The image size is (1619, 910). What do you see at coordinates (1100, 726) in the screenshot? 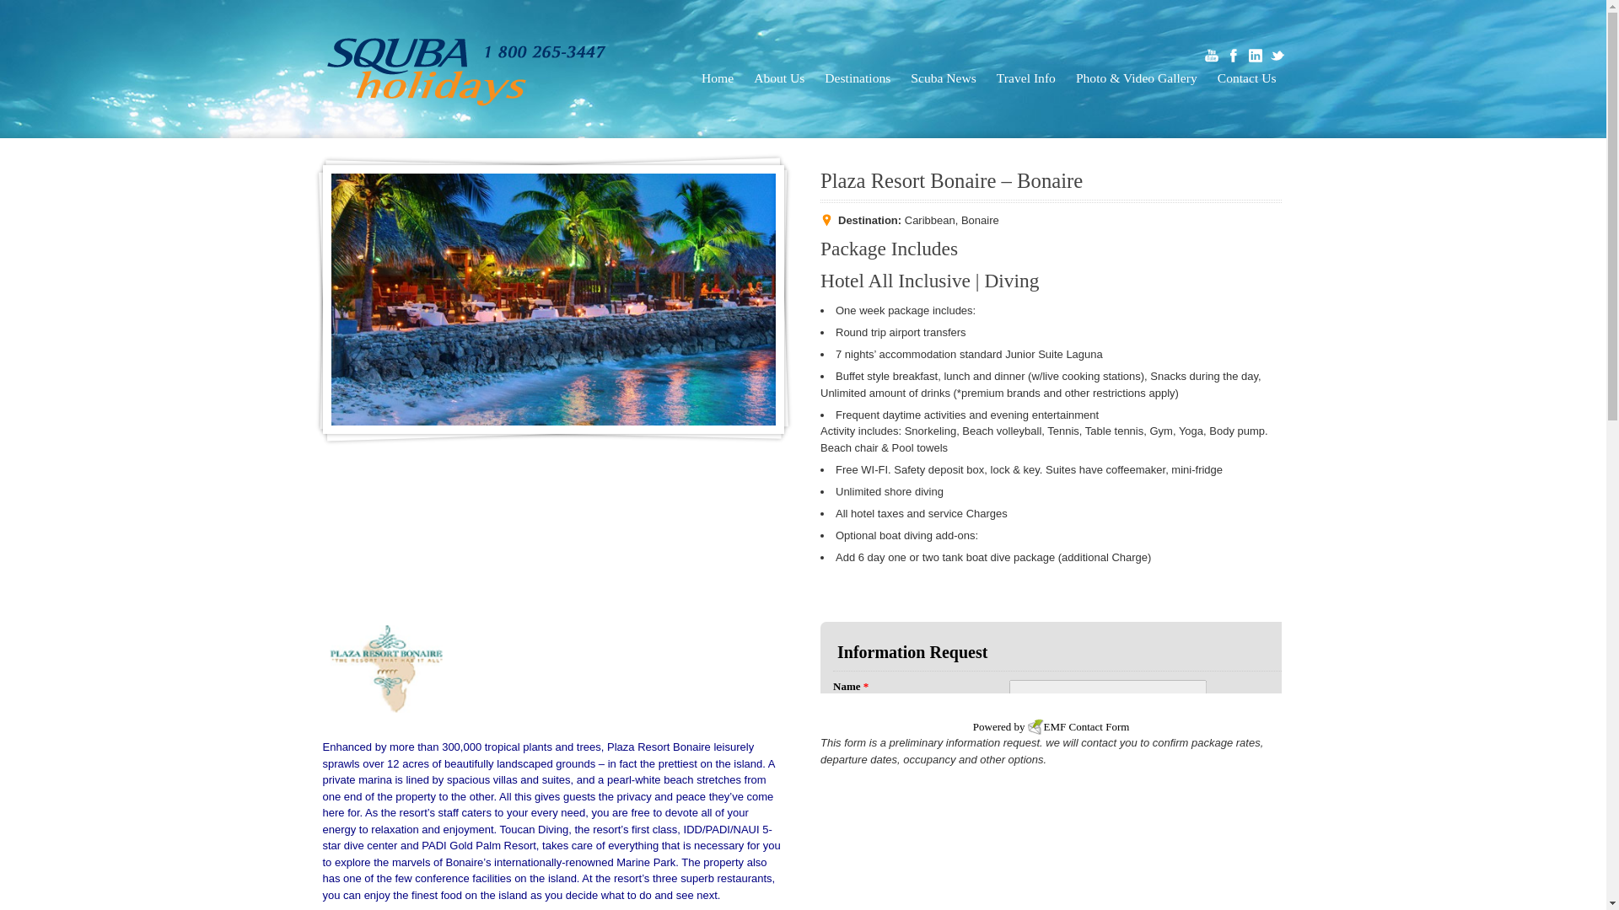
I see `Contact Form` at bounding box center [1100, 726].